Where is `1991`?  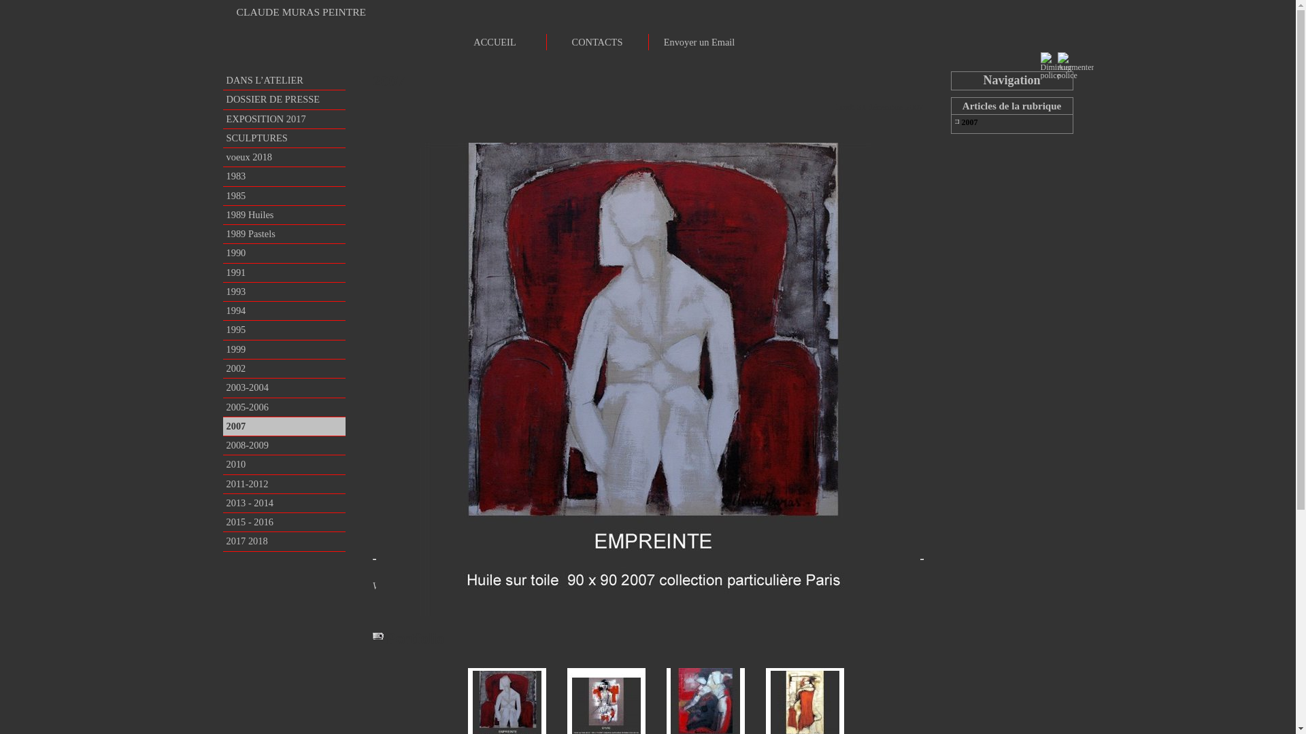
1991 is located at coordinates (284, 273).